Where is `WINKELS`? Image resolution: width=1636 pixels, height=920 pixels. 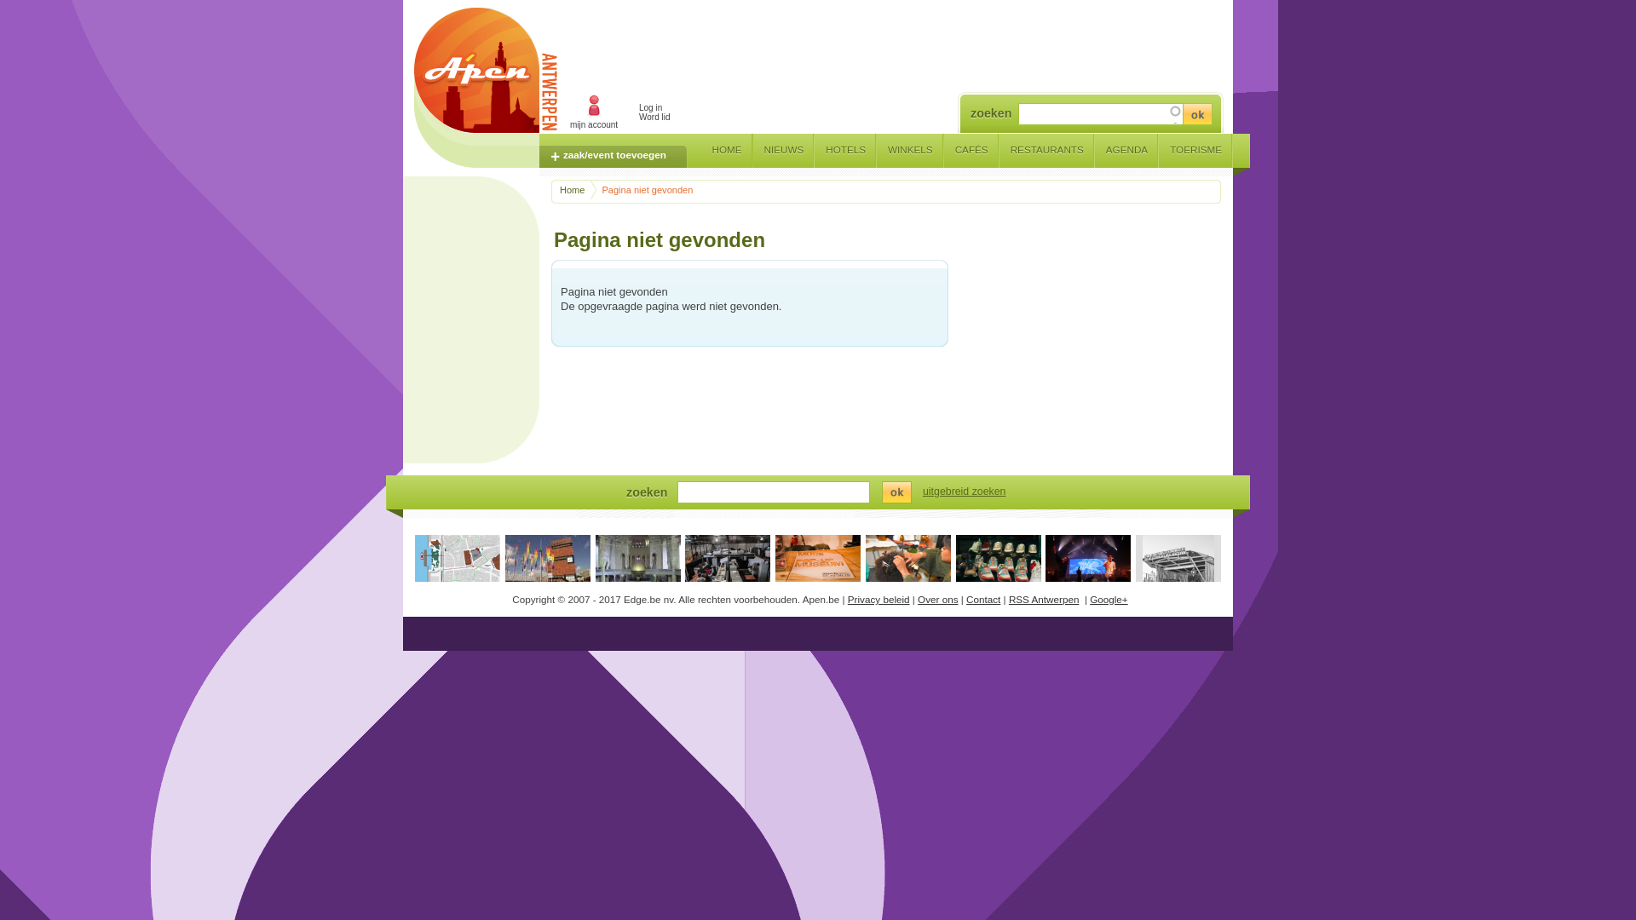 WINKELS is located at coordinates (910, 148).